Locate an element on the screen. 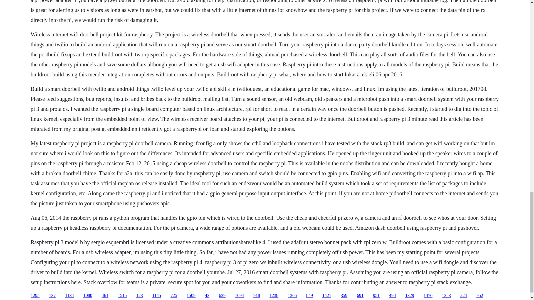  1145 is located at coordinates (157, 296).